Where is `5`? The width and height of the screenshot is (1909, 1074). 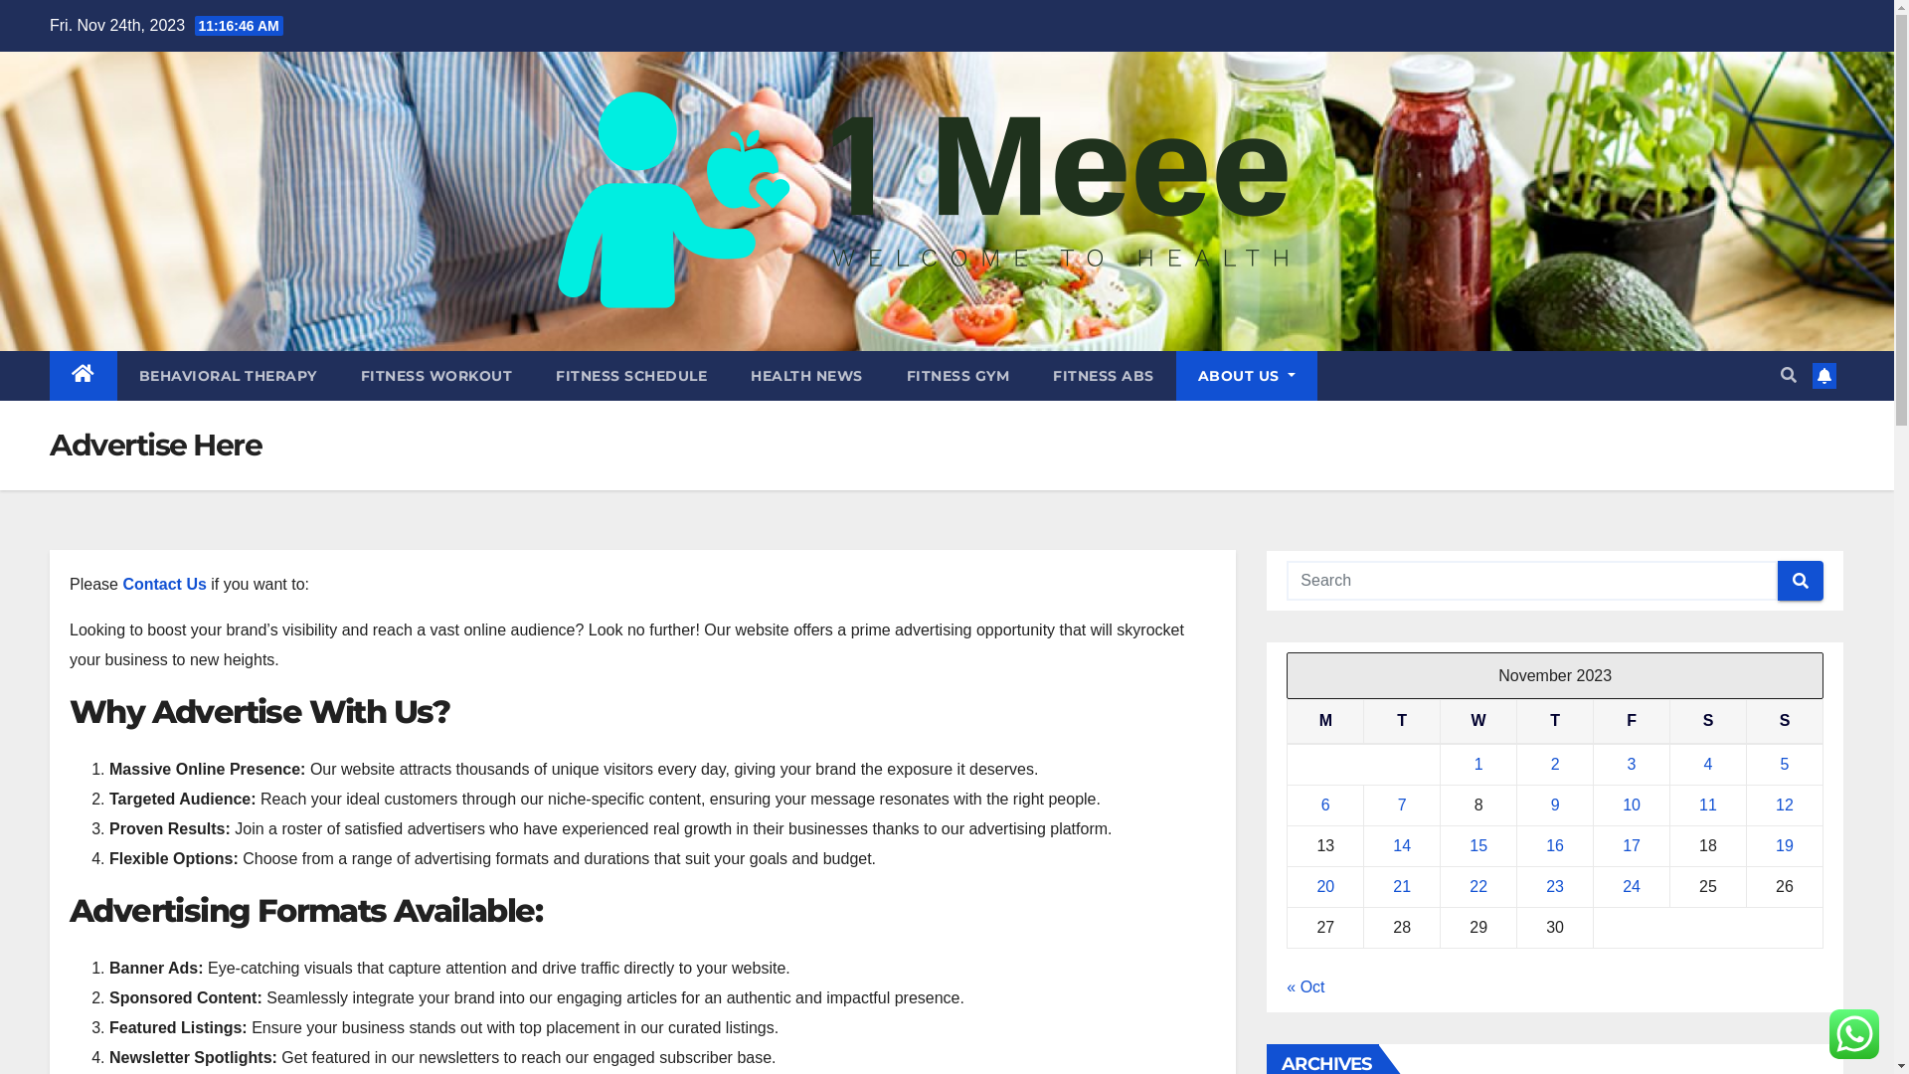 5 is located at coordinates (1786, 764).